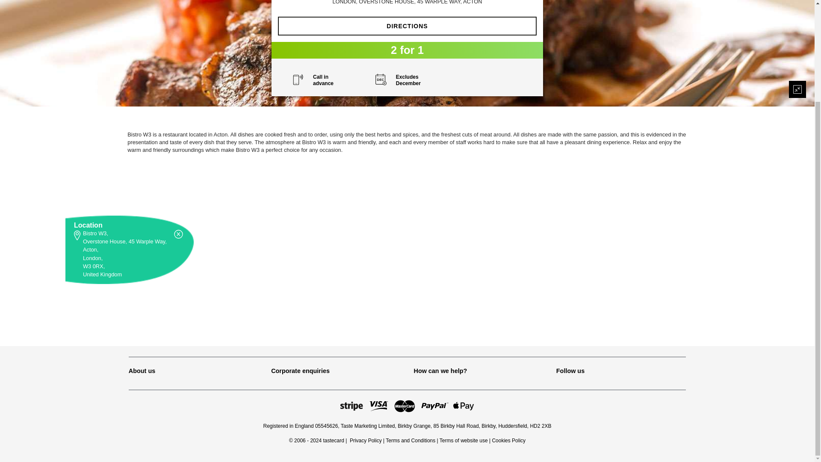 This screenshot has height=462, width=821. I want to click on DIRECTIONS, so click(407, 26).